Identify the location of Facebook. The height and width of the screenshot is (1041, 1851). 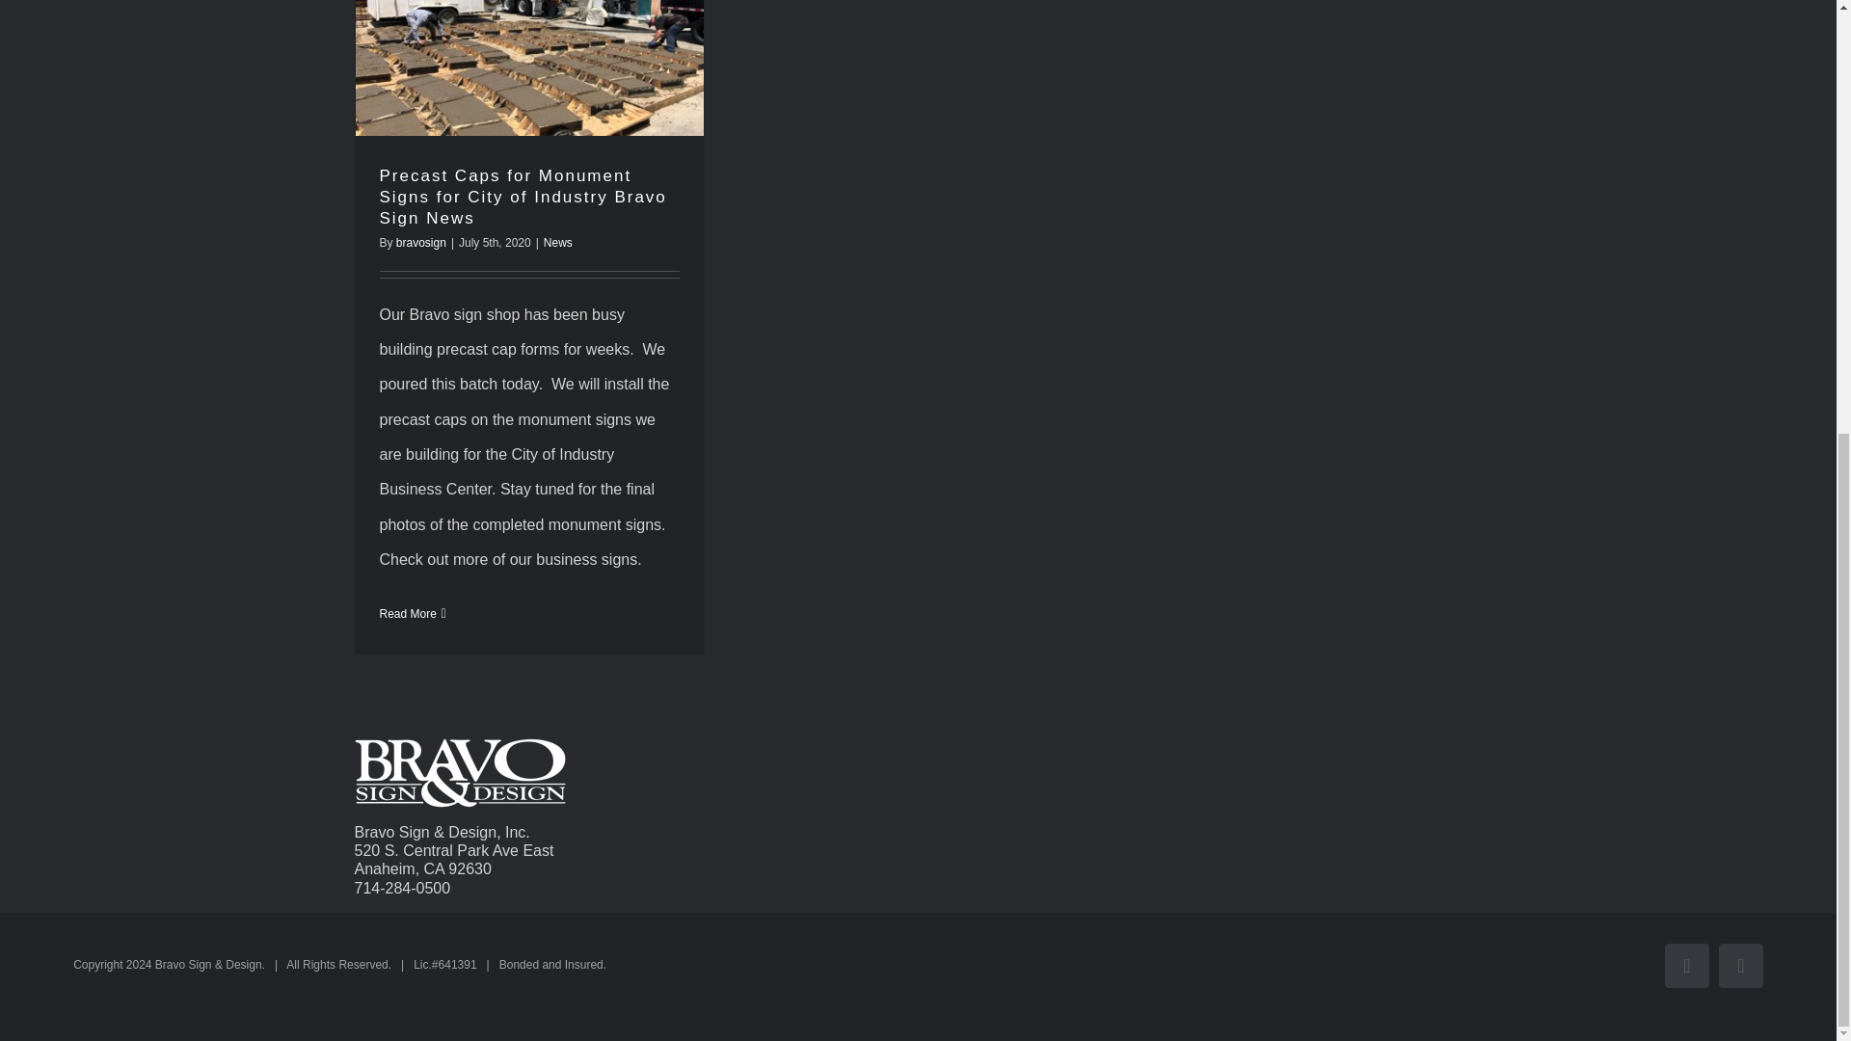
(1686, 965).